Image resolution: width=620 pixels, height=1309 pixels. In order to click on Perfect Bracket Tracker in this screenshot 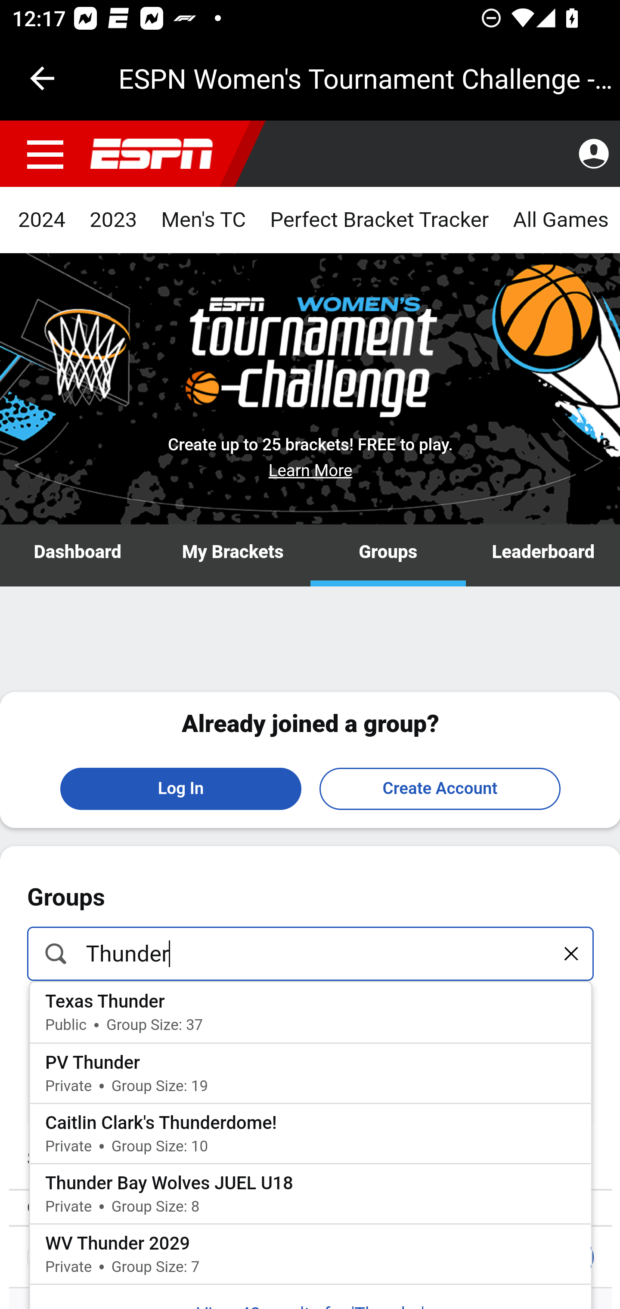, I will do `click(379, 220)`.